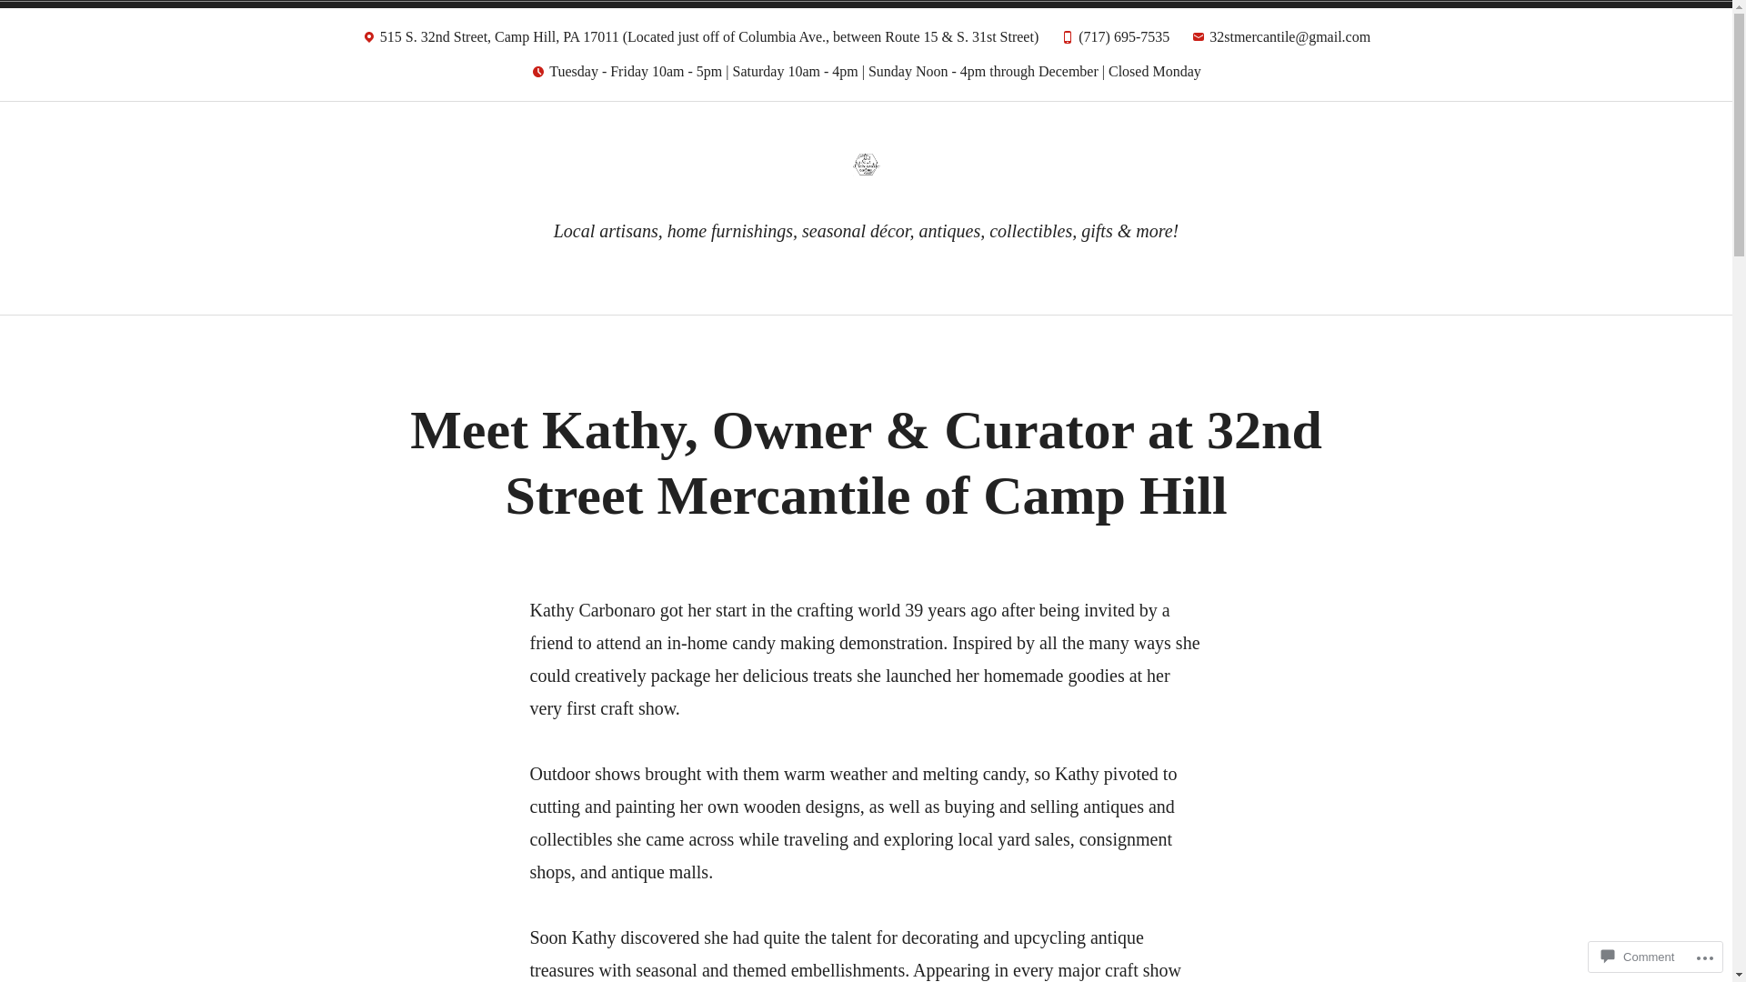 Image resolution: width=1746 pixels, height=982 pixels. Describe the element at coordinates (1638, 957) in the screenshot. I see `Comment` at that location.